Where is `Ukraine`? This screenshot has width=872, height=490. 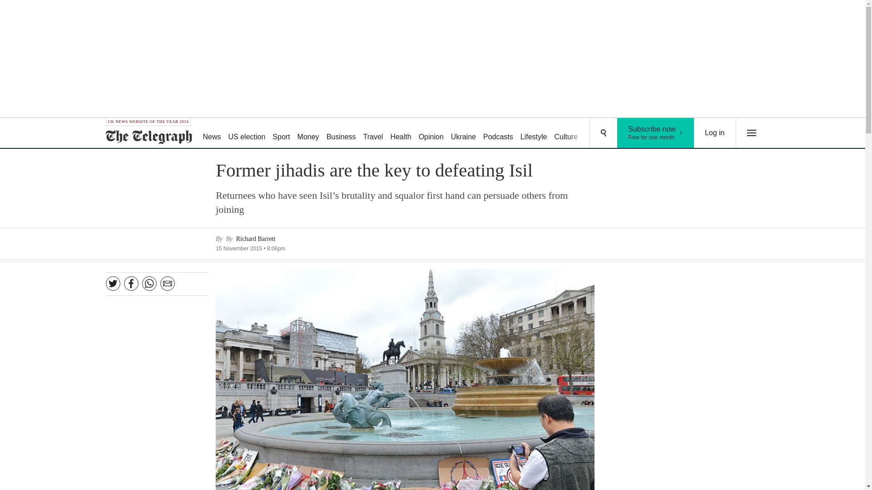 Ukraine is located at coordinates (715, 133).